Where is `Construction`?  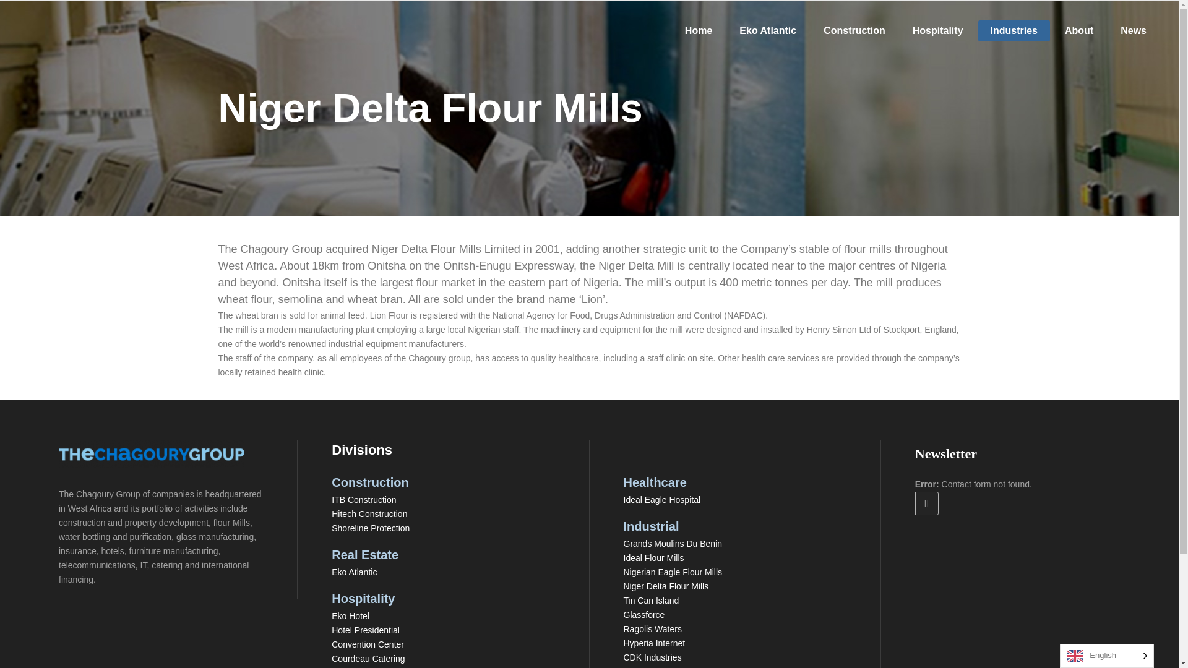
Construction is located at coordinates (854, 31).